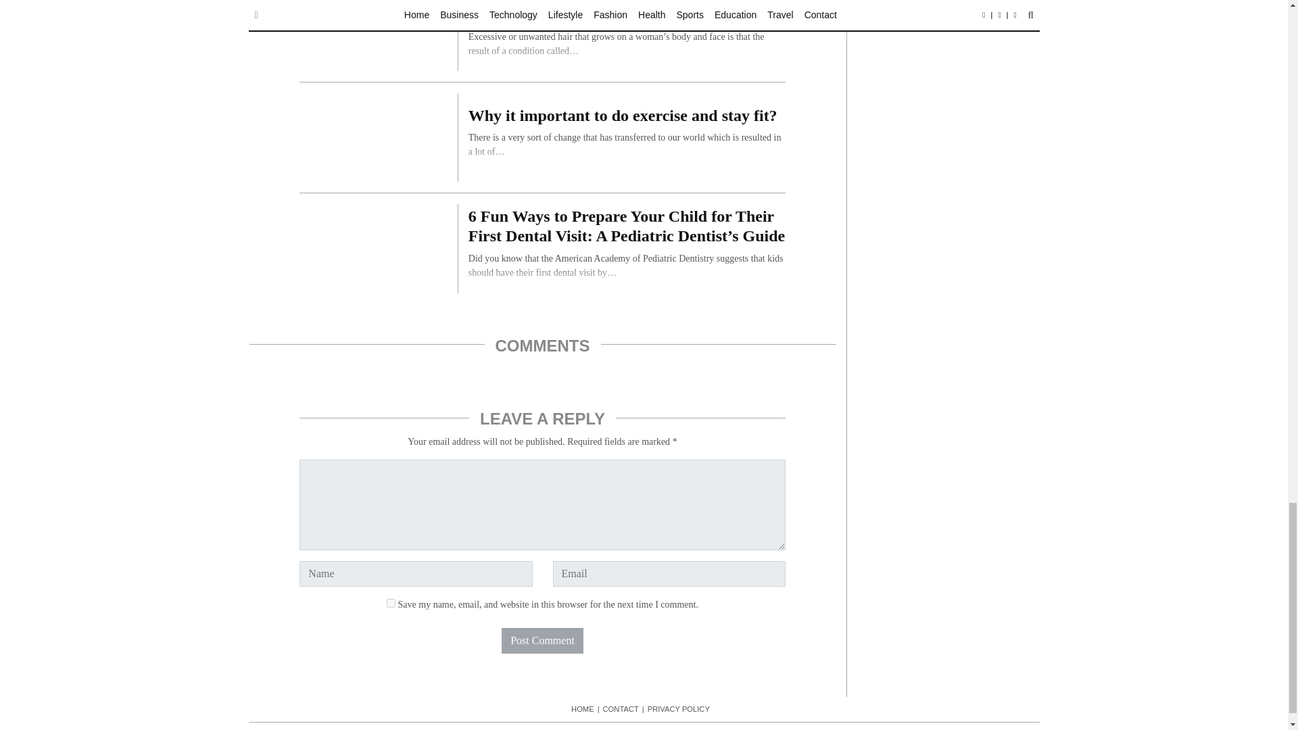 Image resolution: width=1298 pixels, height=730 pixels. What do you see at coordinates (542, 640) in the screenshot?
I see `Post Comment` at bounding box center [542, 640].